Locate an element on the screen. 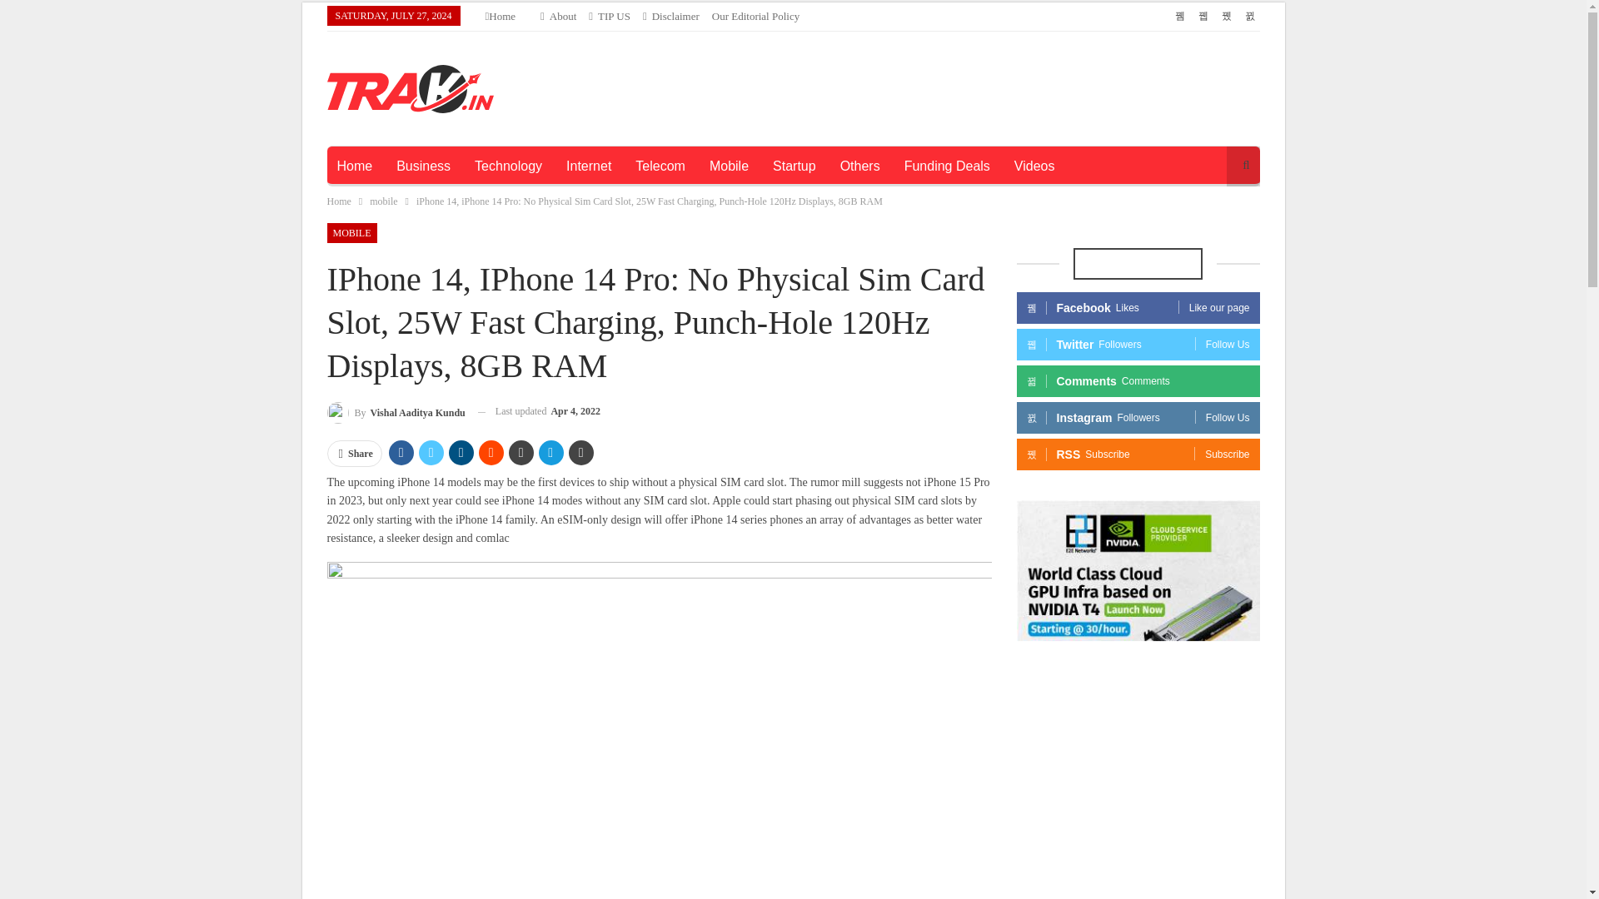 This screenshot has height=899, width=1599. Videos is located at coordinates (1034, 166).